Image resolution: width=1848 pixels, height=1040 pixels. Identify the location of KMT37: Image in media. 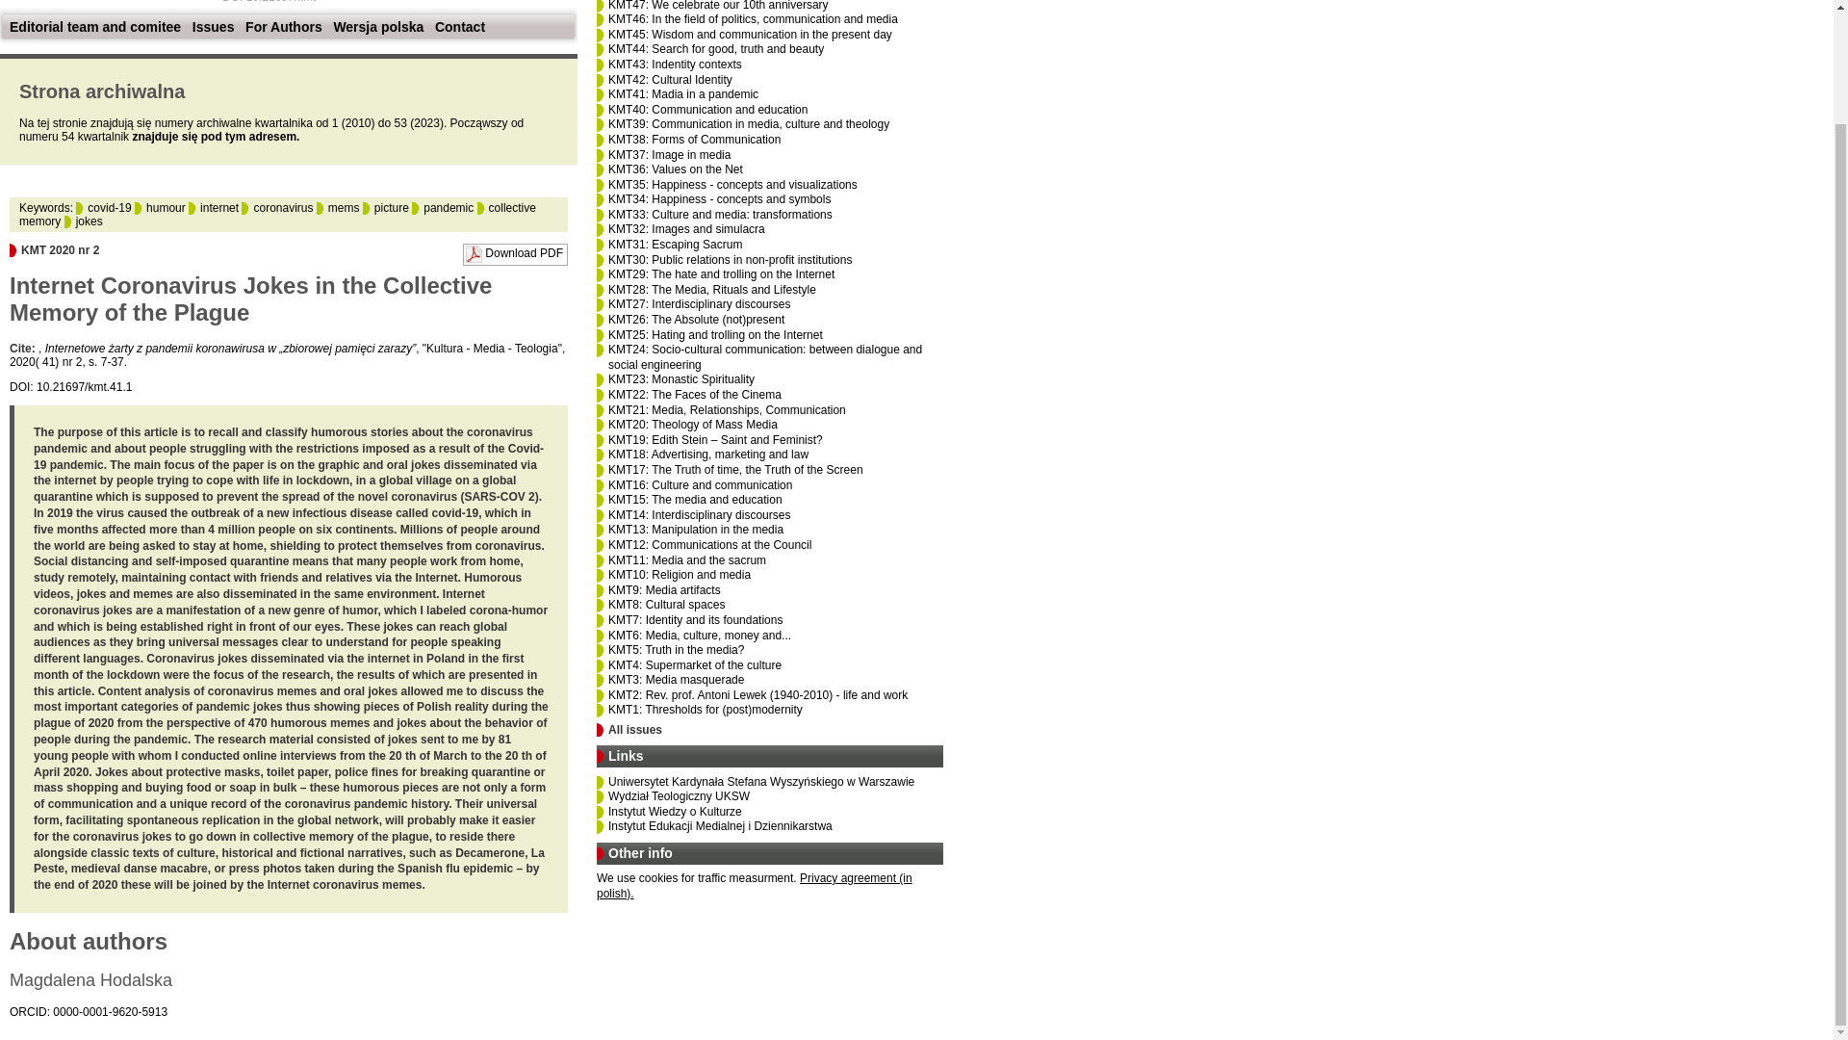
(668, 155).